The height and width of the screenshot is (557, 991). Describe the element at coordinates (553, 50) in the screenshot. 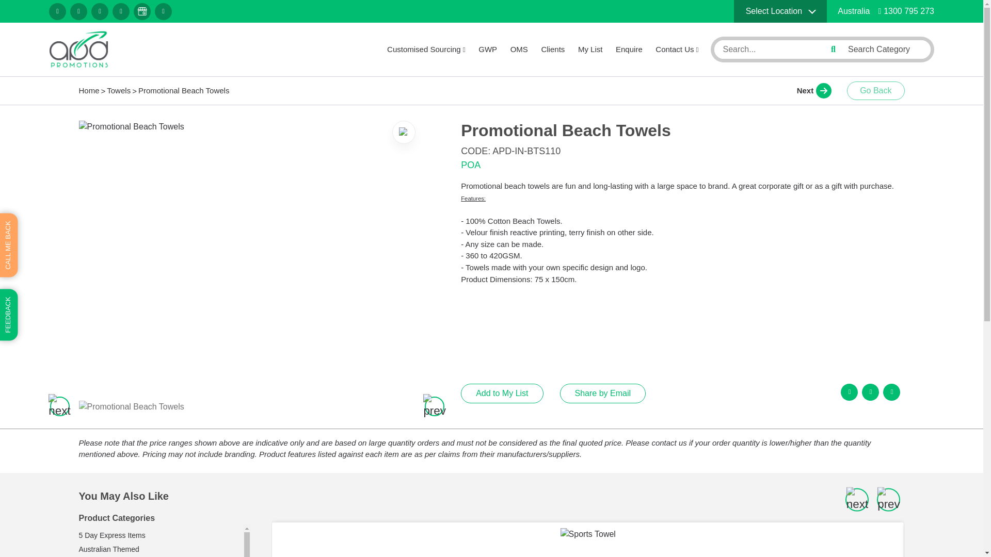

I see `Clients` at that location.